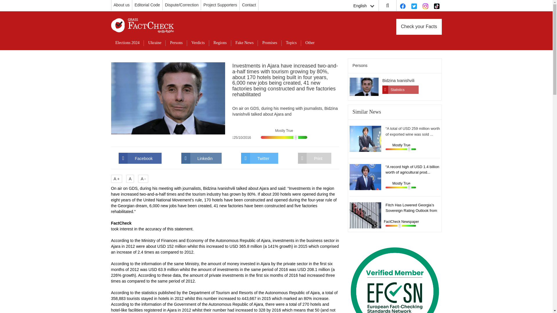  Describe the element at coordinates (419, 27) in the screenshot. I see `Check your Facts` at that location.